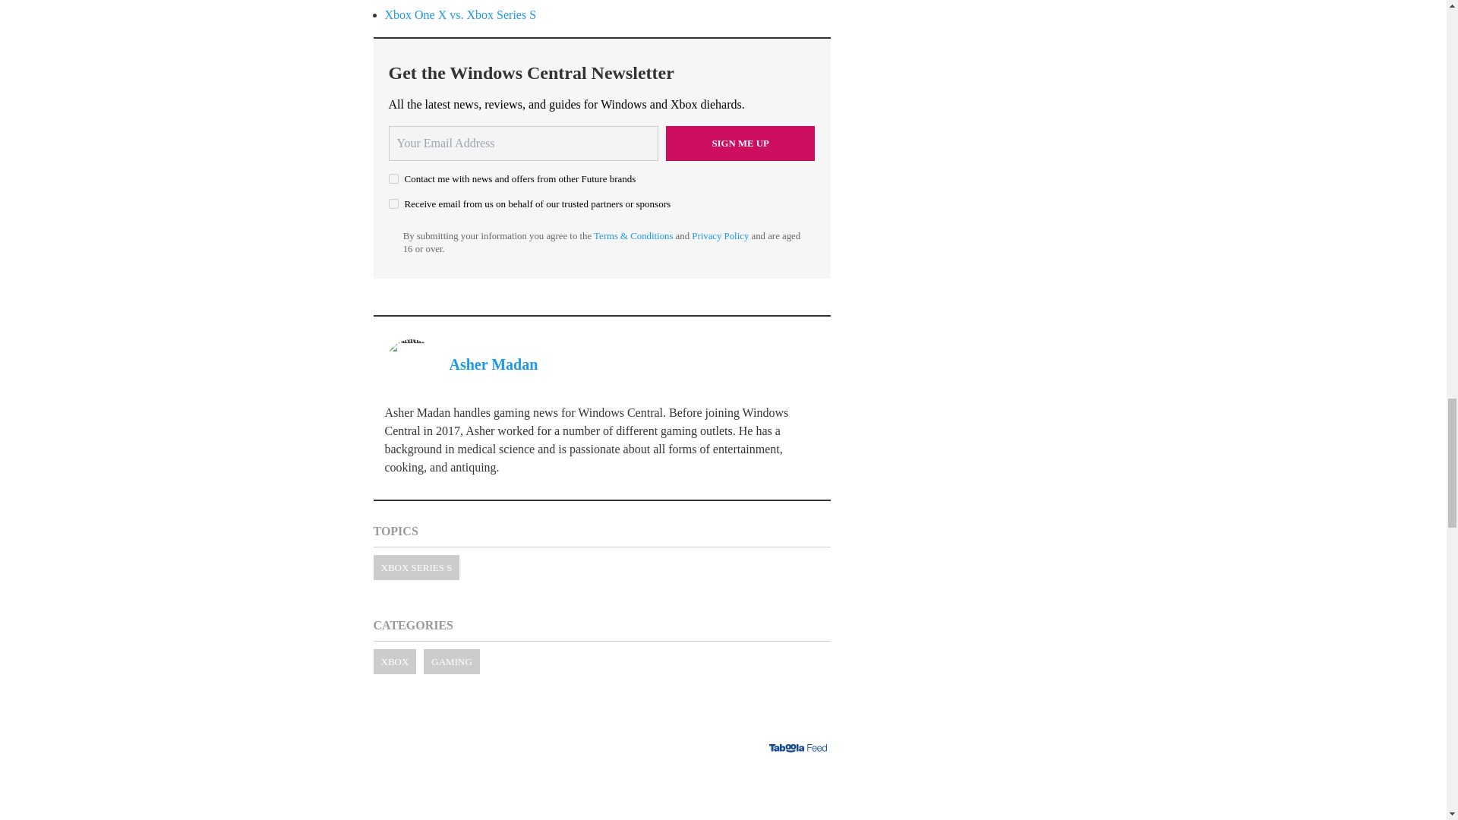  I want to click on on, so click(393, 178).